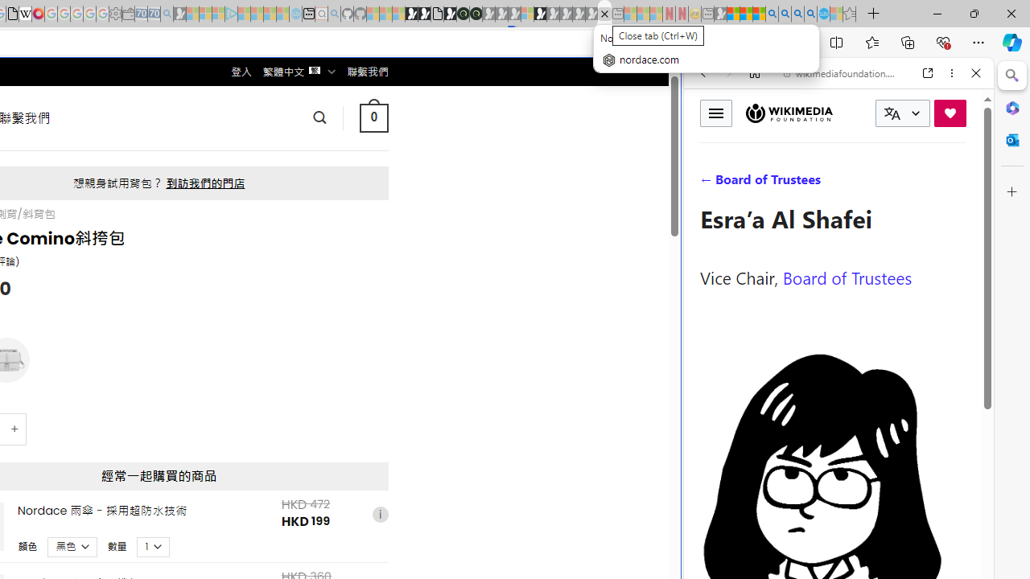 The width and height of the screenshot is (1030, 579). What do you see at coordinates (928, 73) in the screenshot?
I see `Open link in new tab` at bounding box center [928, 73].